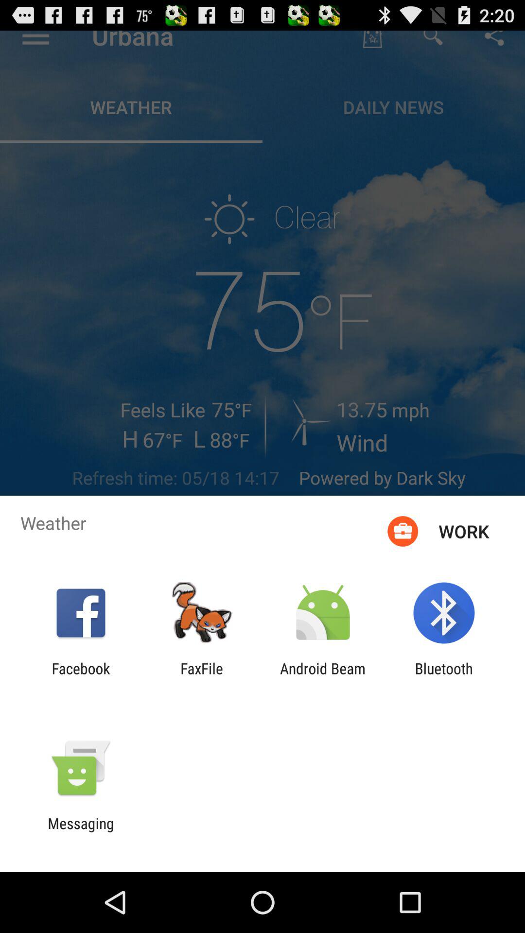 The height and width of the screenshot is (933, 525). I want to click on open the app to the right of the facebook item, so click(202, 677).